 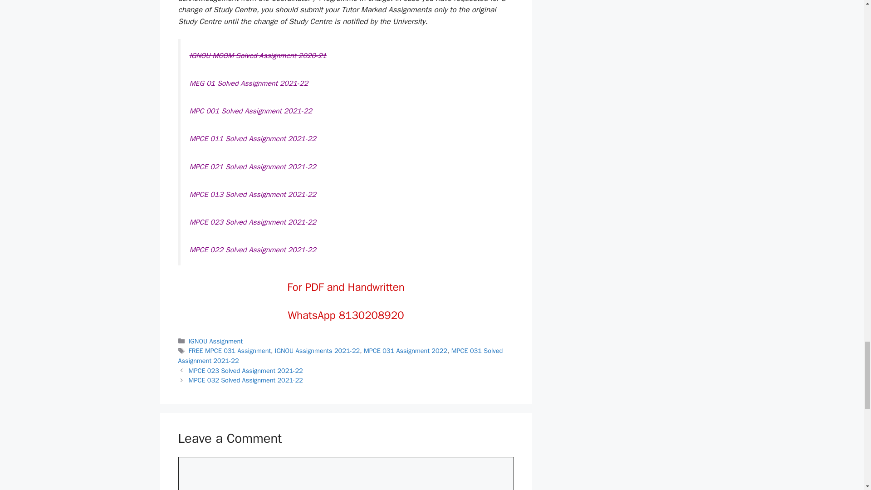 What do you see at coordinates (406, 350) in the screenshot?
I see `MPCE 031 Assignment 2022` at bounding box center [406, 350].